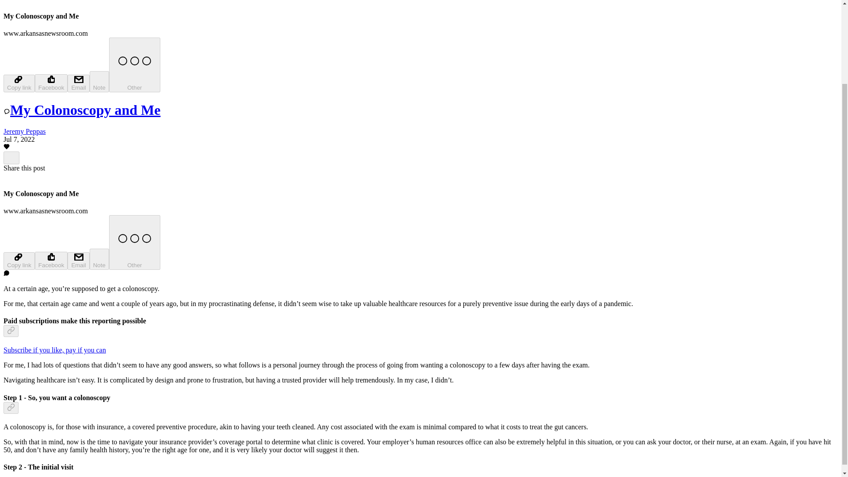 This screenshot has height=477, width=848. Describe the element at coordinates (19, 83) in the screenshot. I see `Copy link` at that location.